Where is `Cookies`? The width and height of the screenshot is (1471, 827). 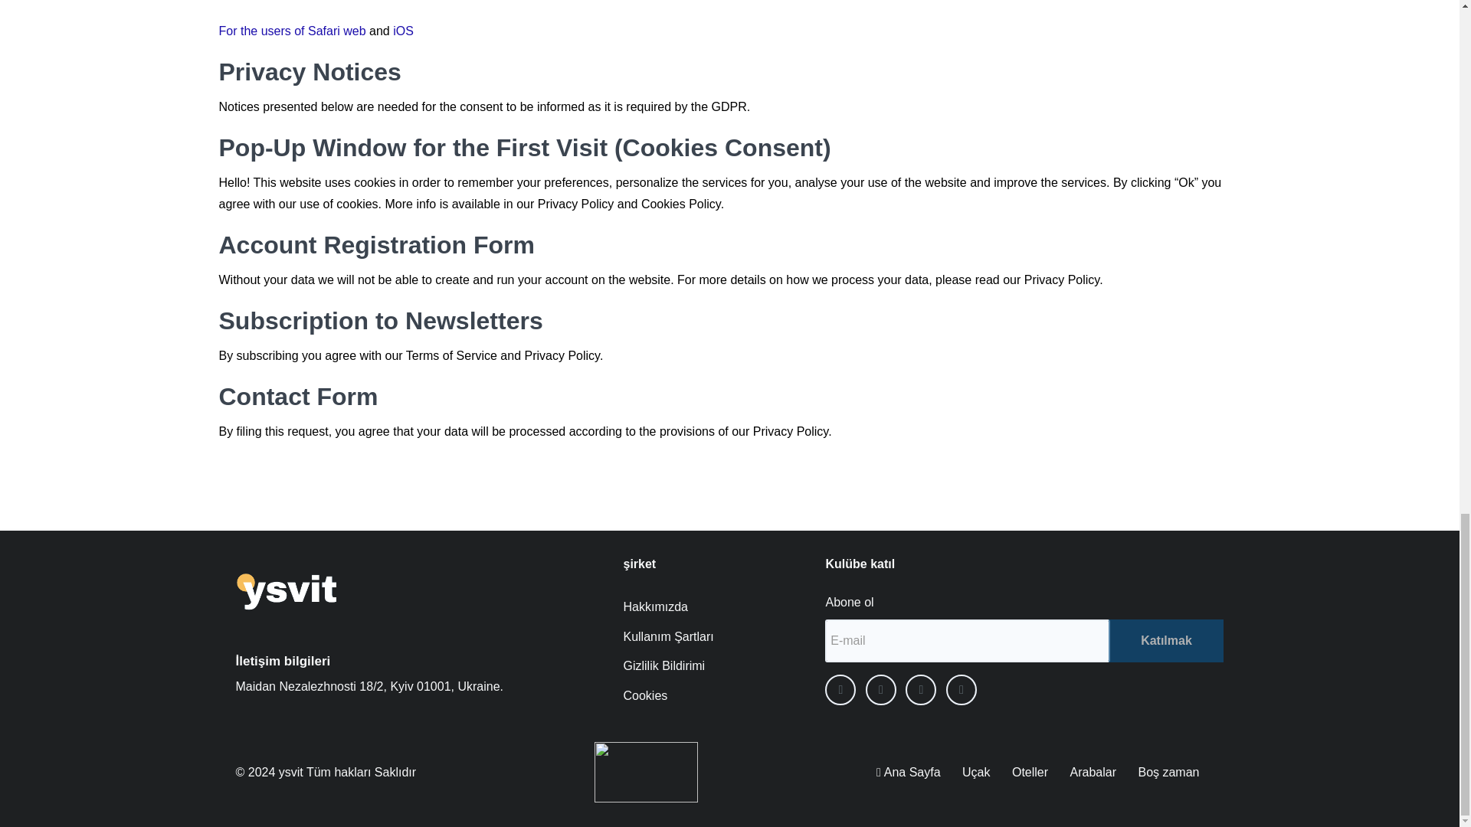
Cookies is located at coordinates (686, 695).